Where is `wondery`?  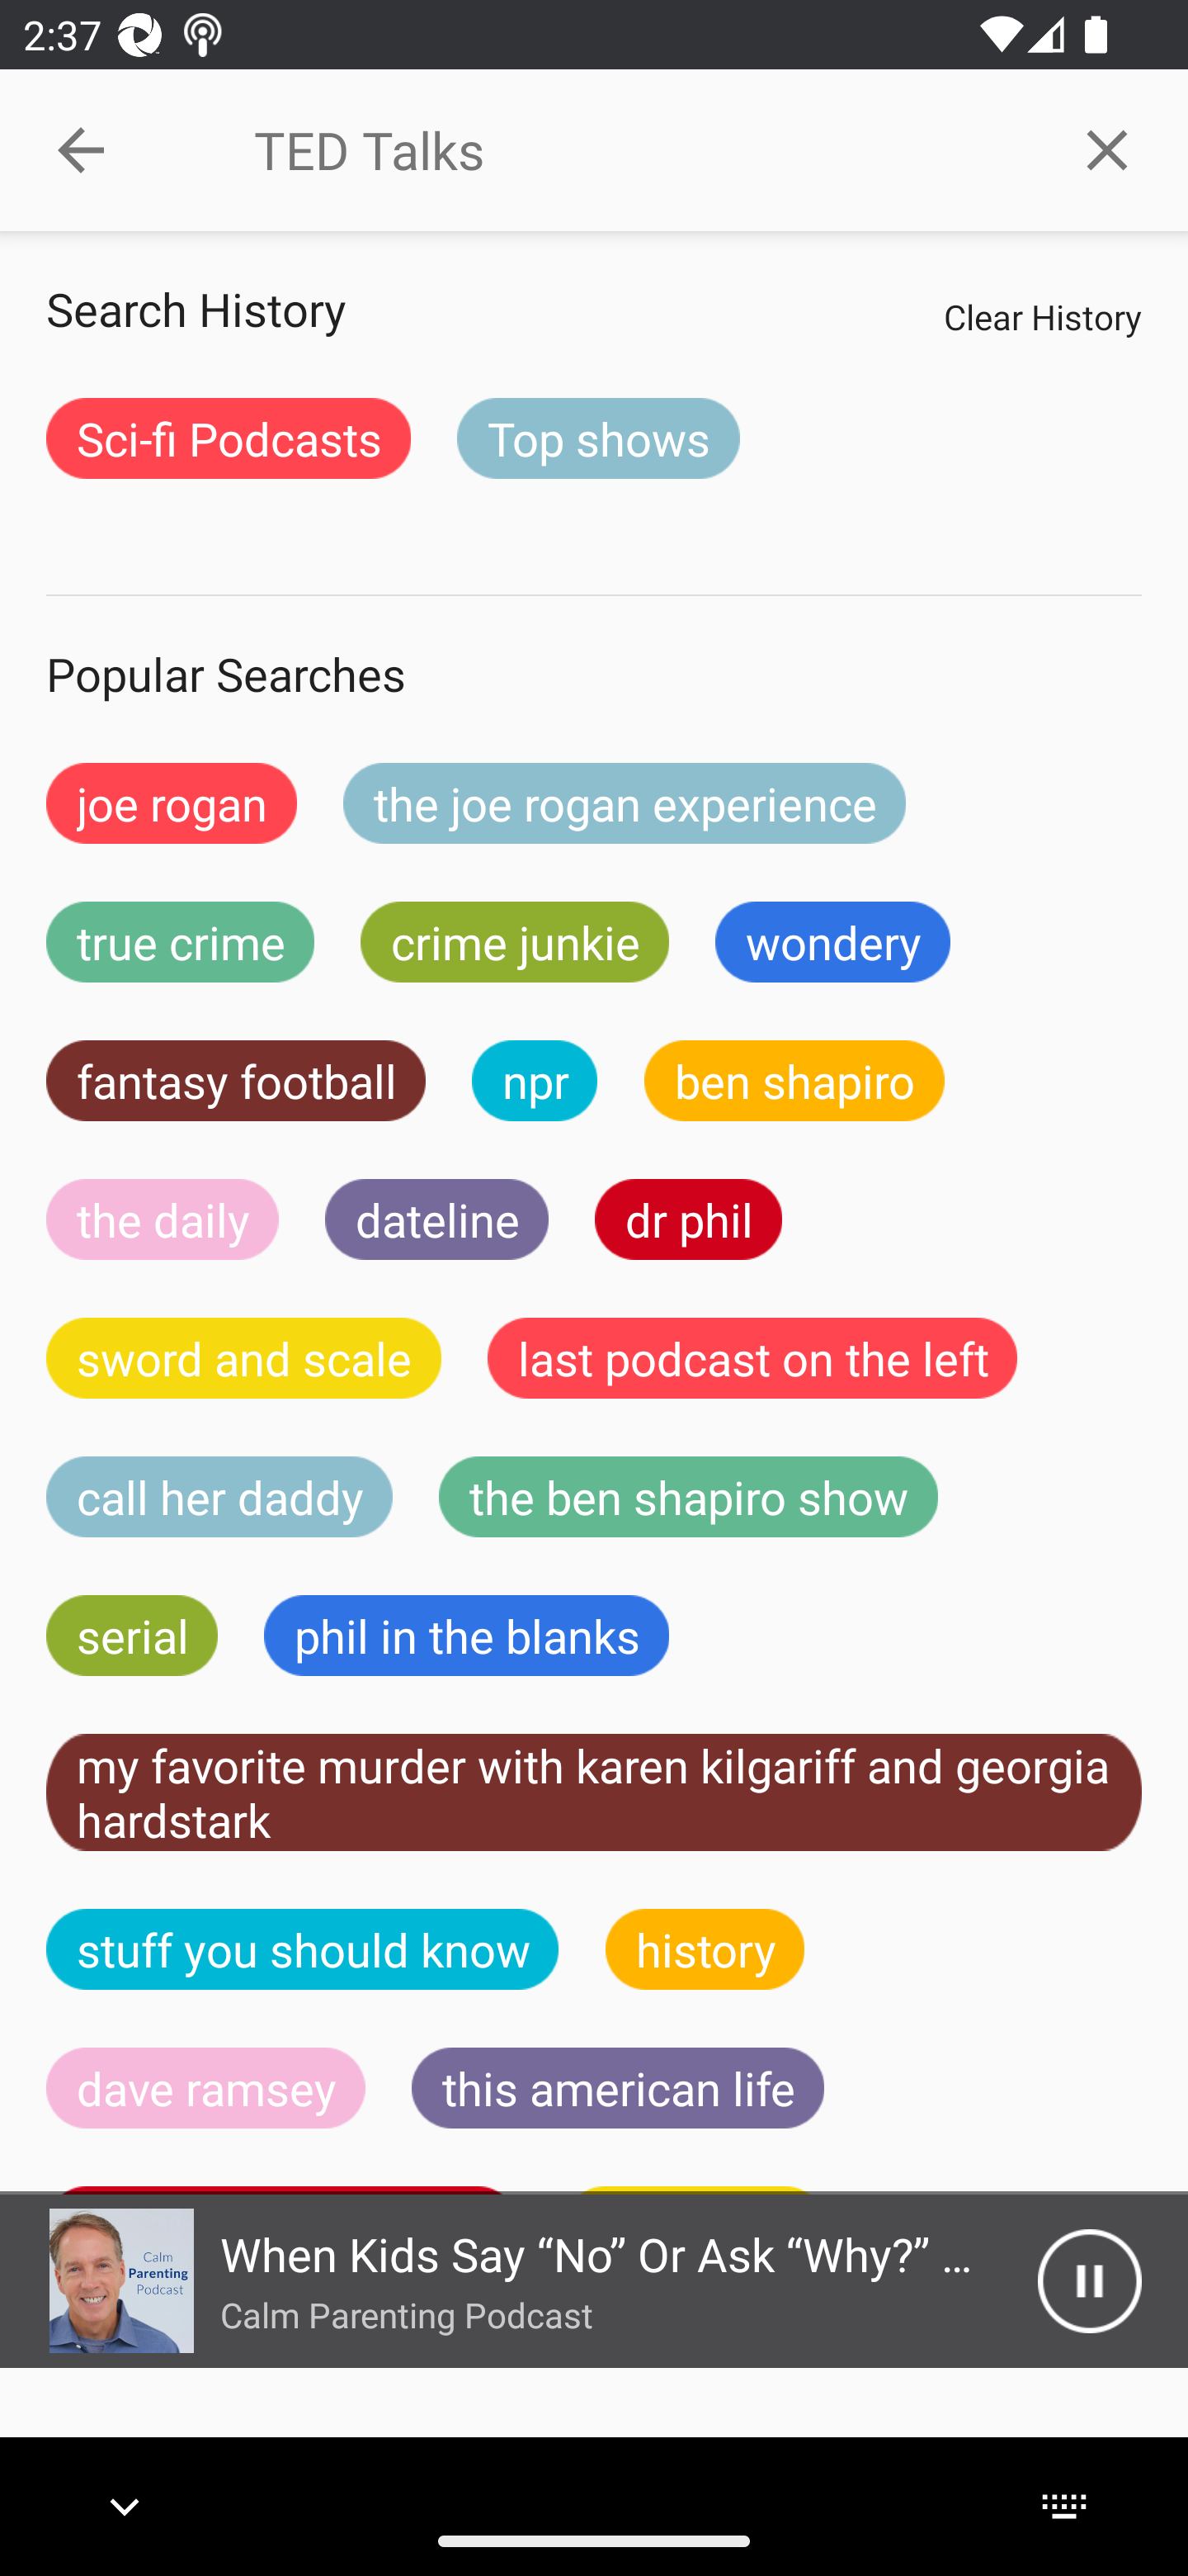 wondery is located at coordinates (833, 941).